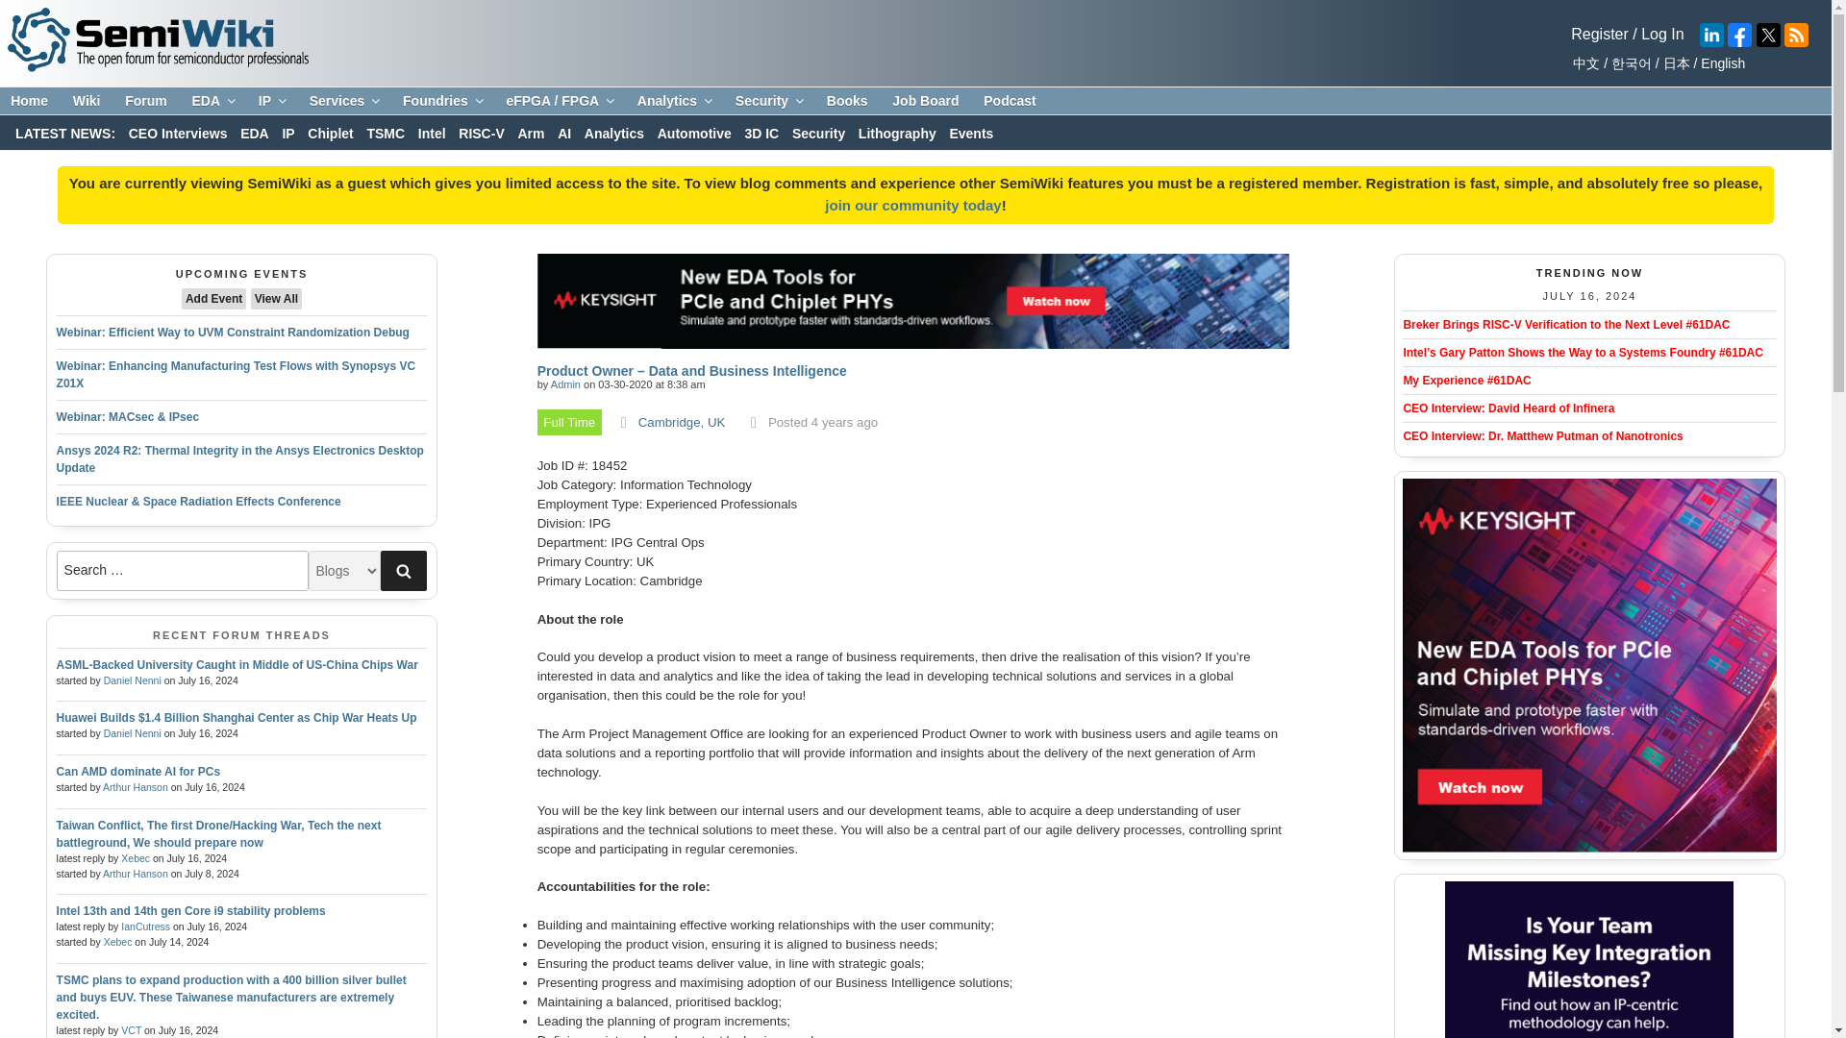  What do you see at coordinates (1661, 35) in the screenshot?
I see `Login` at bounding box center [1661, 35].